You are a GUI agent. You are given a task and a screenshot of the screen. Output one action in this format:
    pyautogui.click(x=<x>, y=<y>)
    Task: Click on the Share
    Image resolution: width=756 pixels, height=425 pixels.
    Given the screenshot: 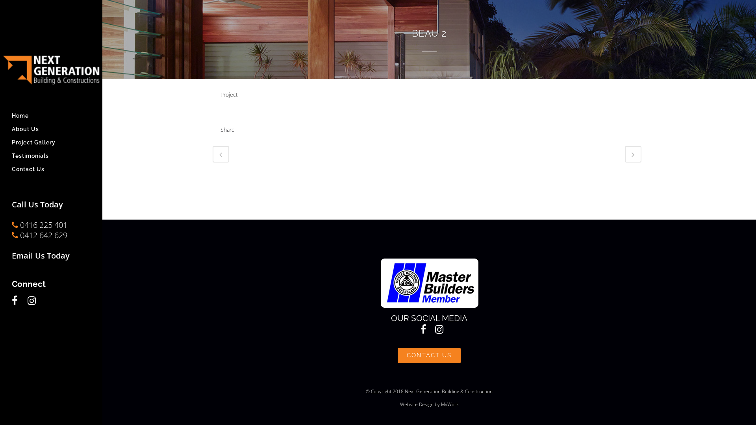 What is the action you would take?
    pyautogui.click(x=228, y=130)
    